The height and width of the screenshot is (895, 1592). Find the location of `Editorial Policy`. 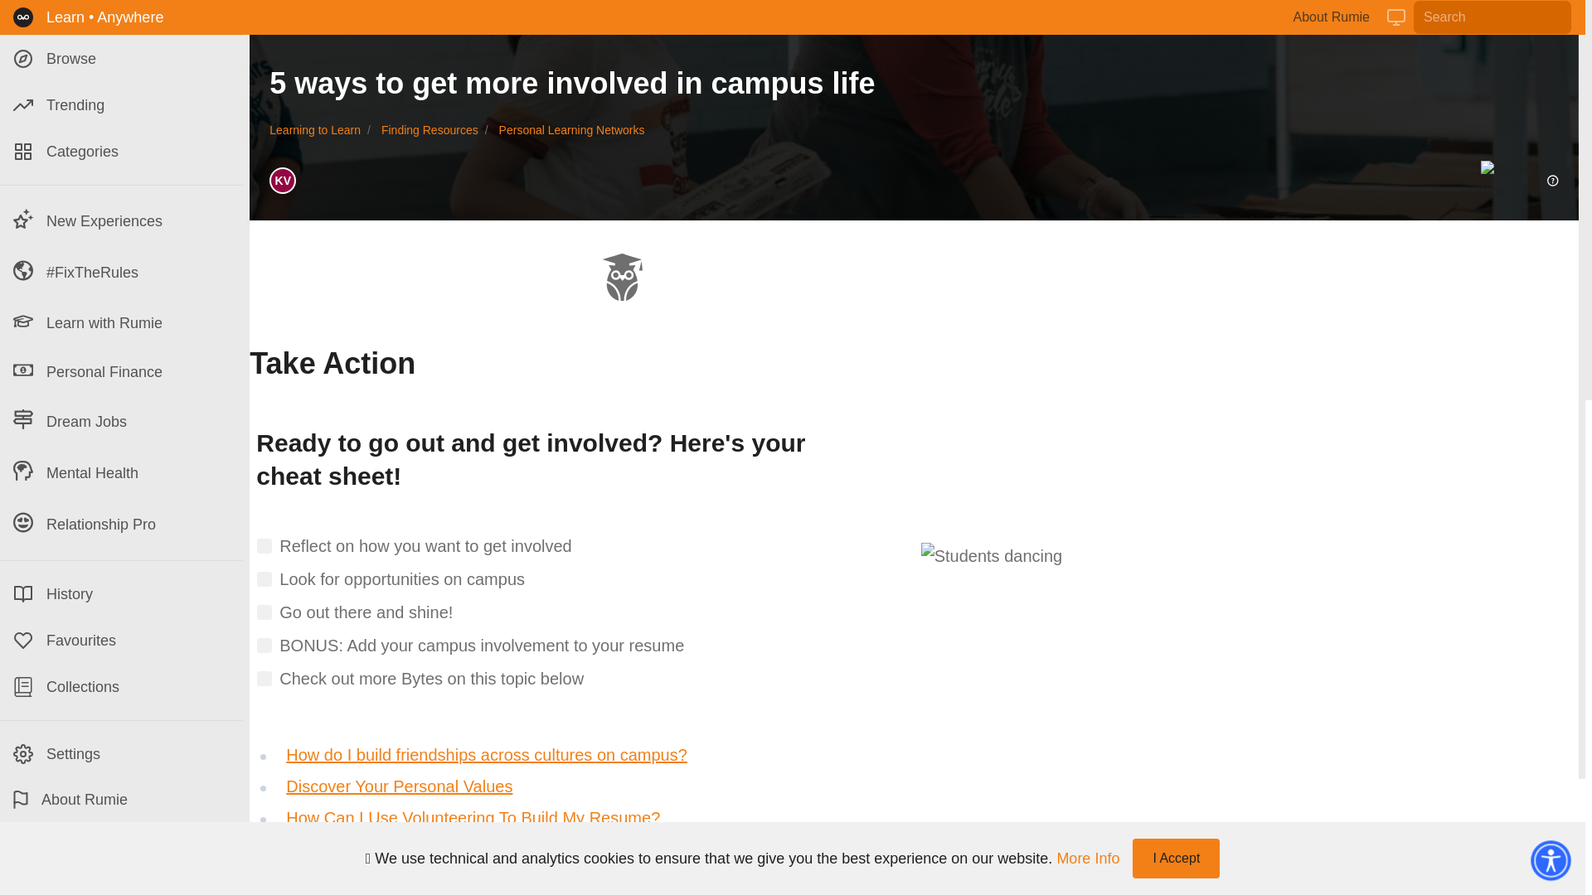

Editorial Policy is located at coordinates (191, 853).